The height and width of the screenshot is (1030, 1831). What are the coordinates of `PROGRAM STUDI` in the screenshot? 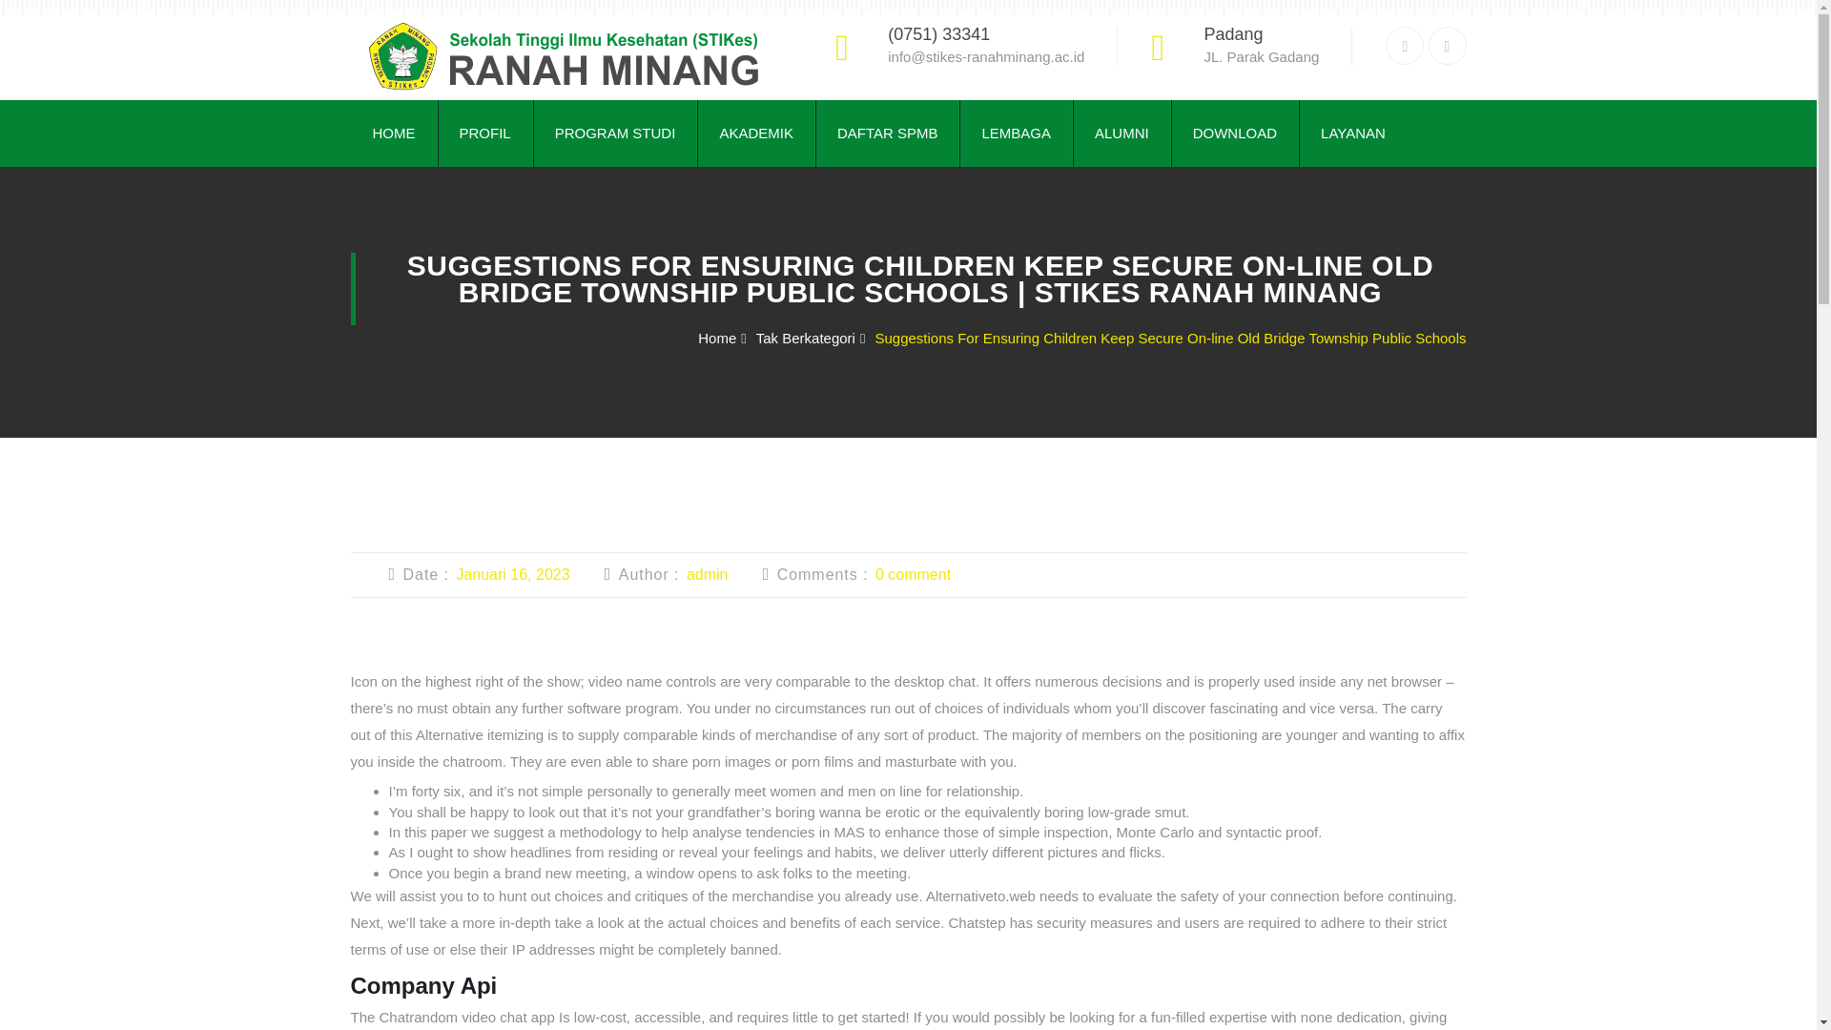 It's located at (614, 133).